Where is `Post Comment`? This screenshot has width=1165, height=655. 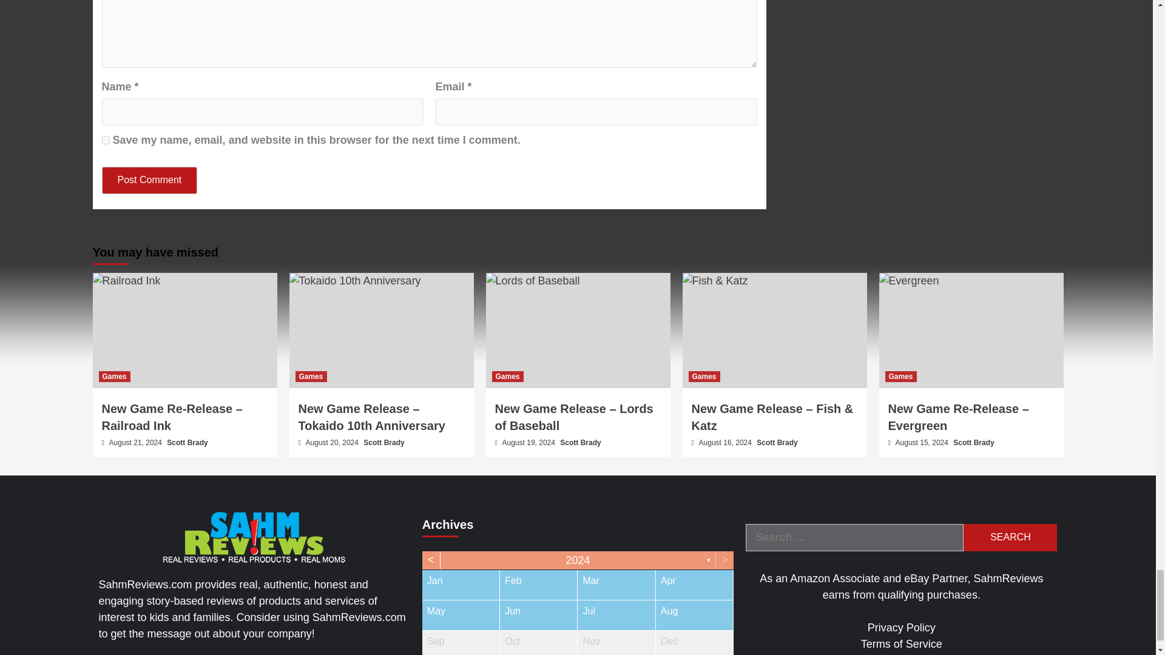
Post Comment is located at coordinates (150, 180).